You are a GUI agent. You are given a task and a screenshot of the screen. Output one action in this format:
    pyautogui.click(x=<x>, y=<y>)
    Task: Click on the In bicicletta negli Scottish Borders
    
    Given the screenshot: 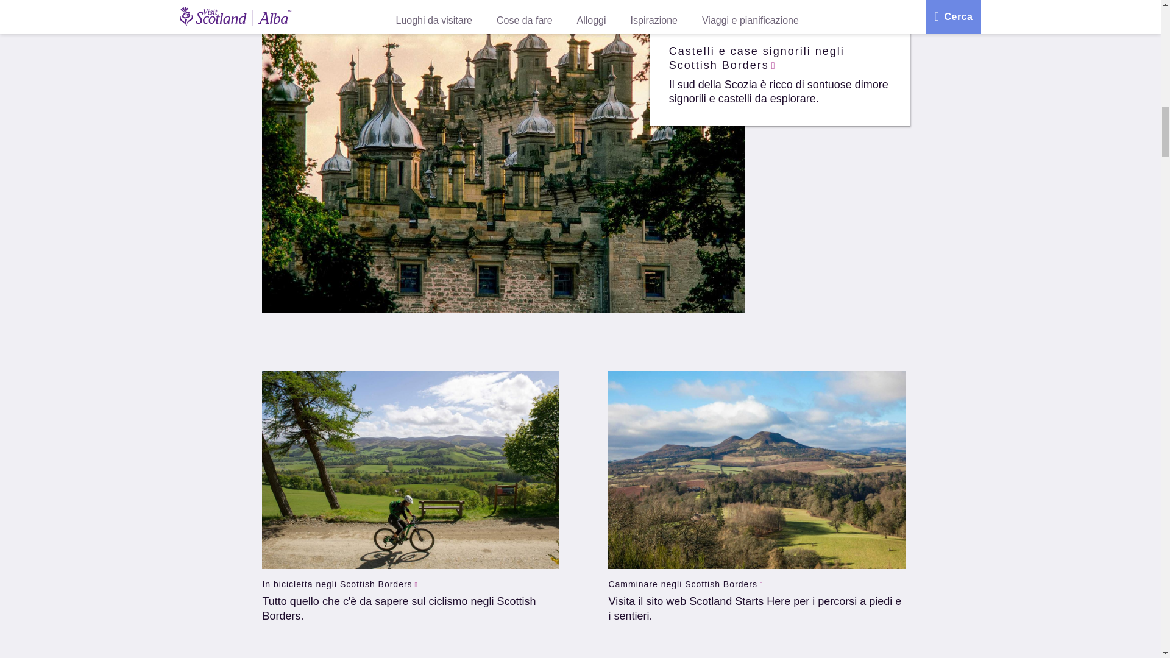 What is the action you would take?
    pyautogui.click(x=340, y=584)
    